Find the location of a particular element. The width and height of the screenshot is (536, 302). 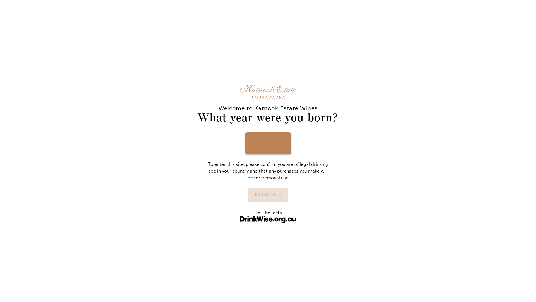

Limited Release is located at coordinates (268, 231).